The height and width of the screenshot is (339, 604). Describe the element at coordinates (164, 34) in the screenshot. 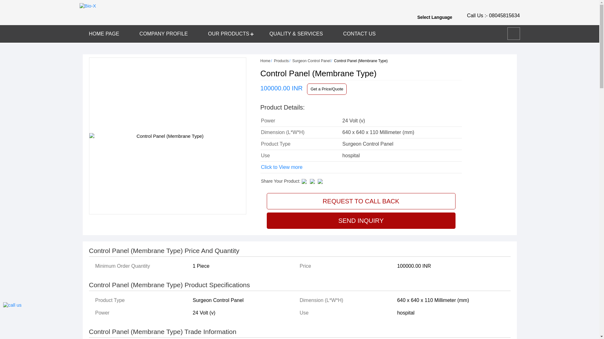

I see `COMPANY PROFILE` at that location.